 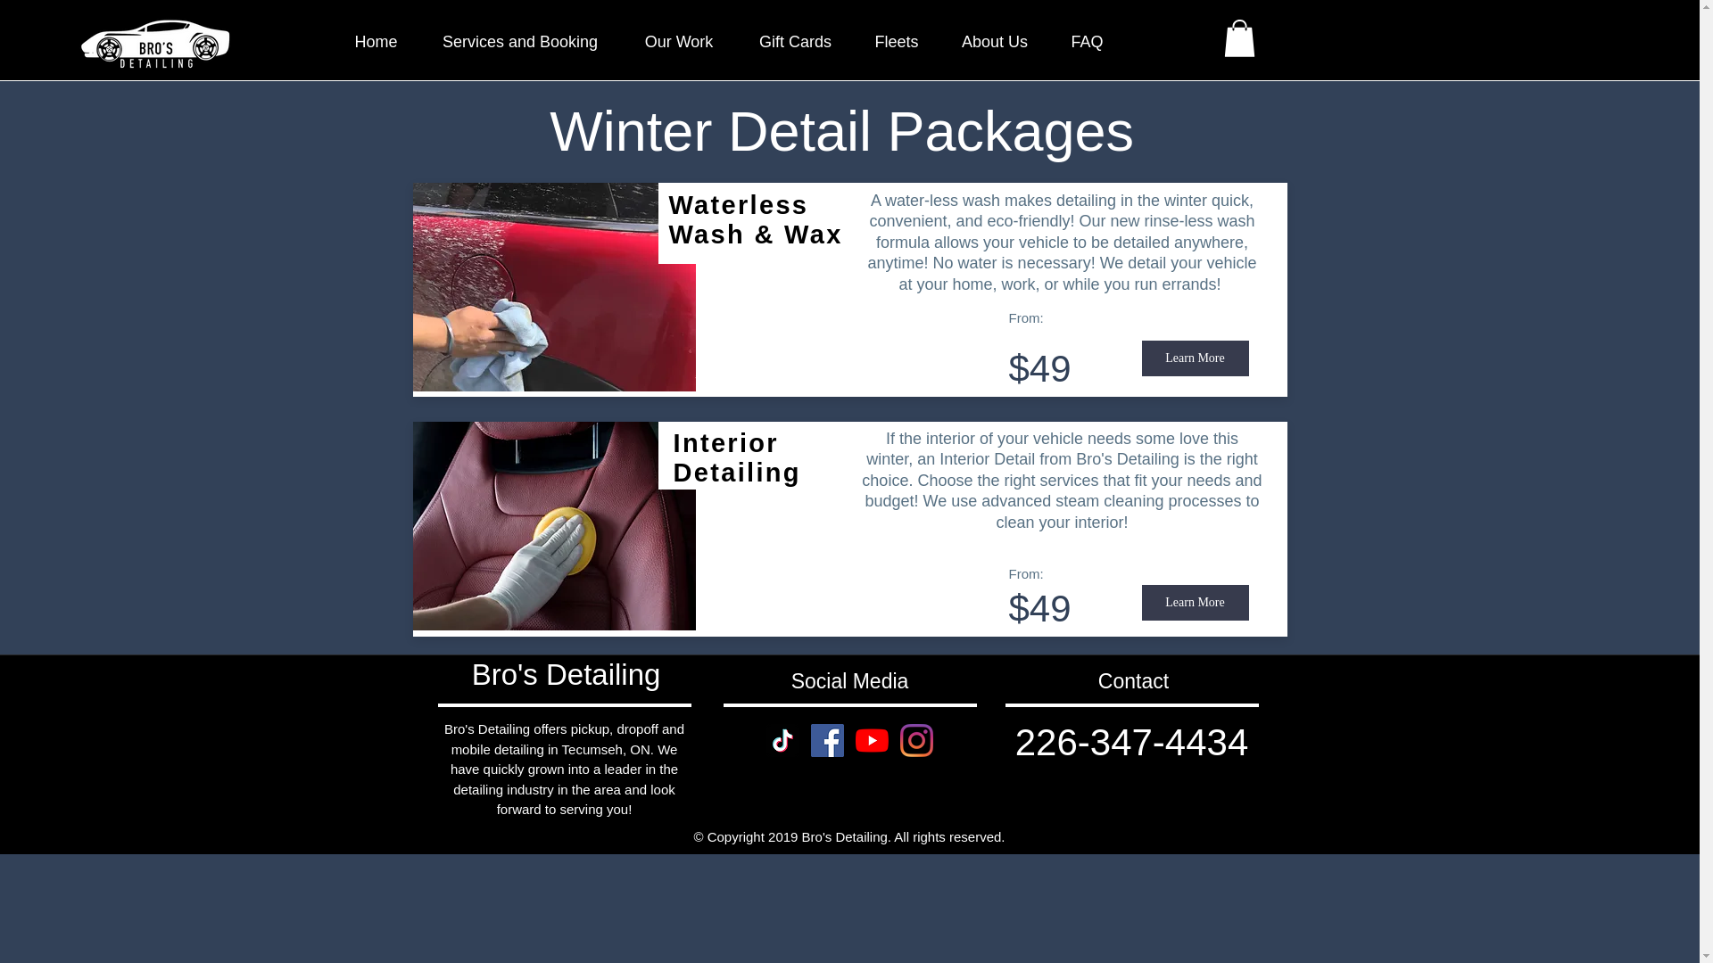 I want to click on FAQ, so click(x=1087, y=41).